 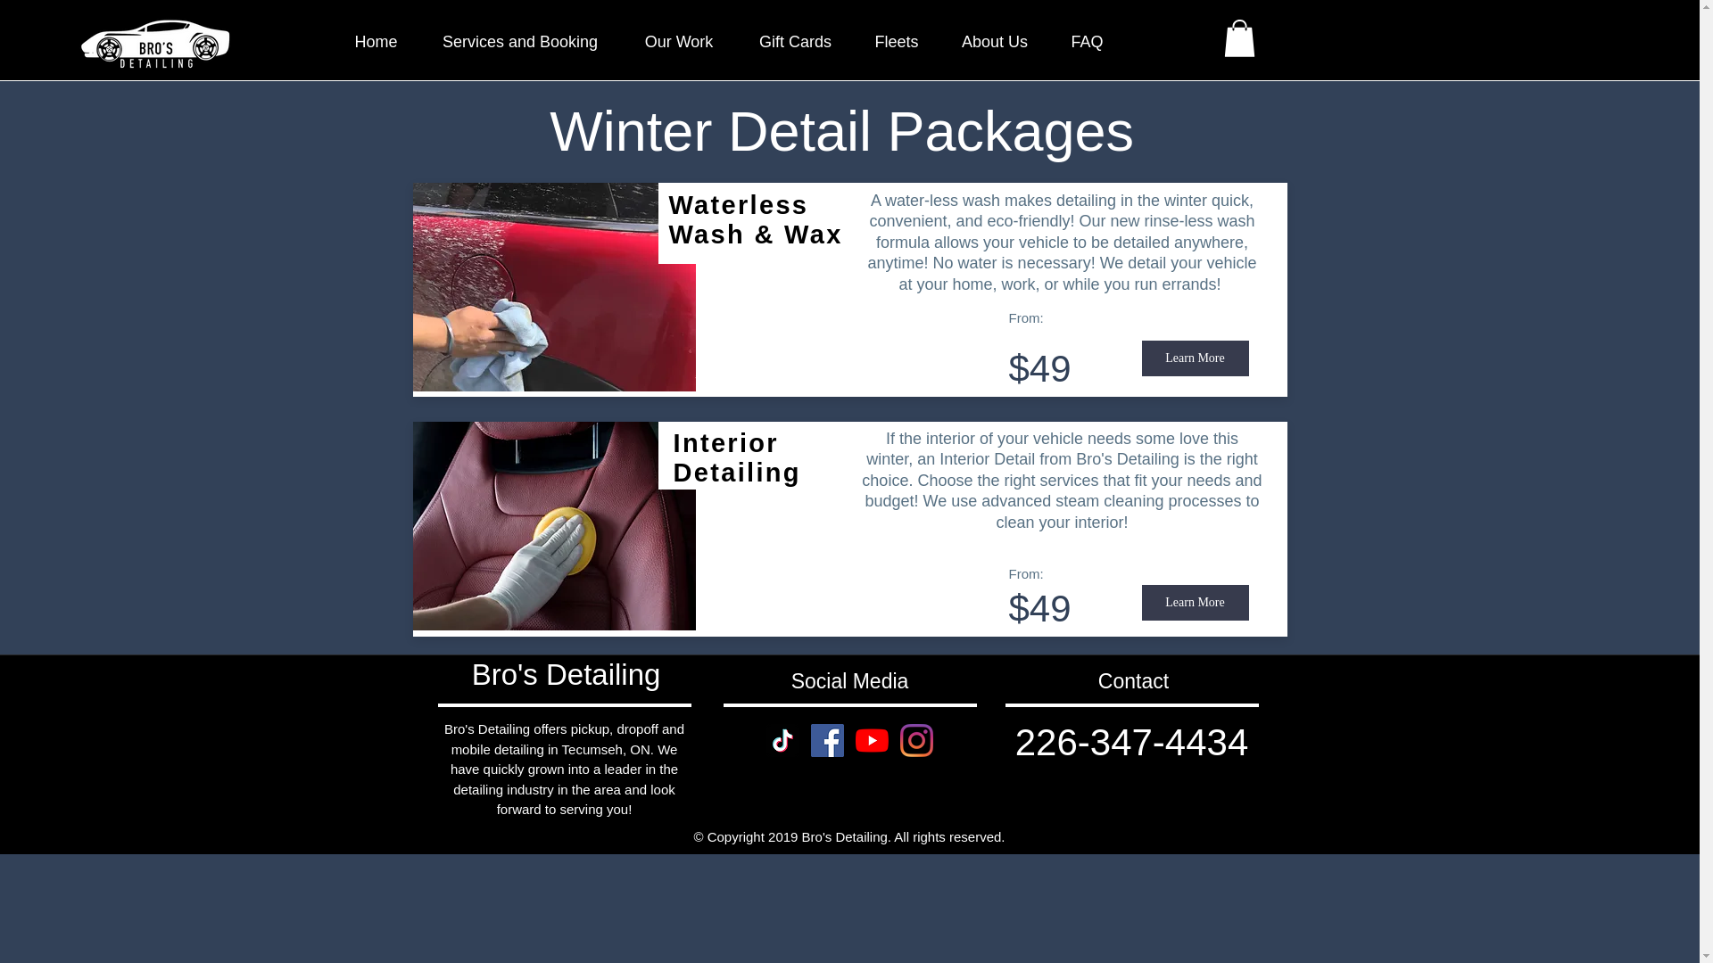 I want to click on FAQ, so click(x=1087, y=41).